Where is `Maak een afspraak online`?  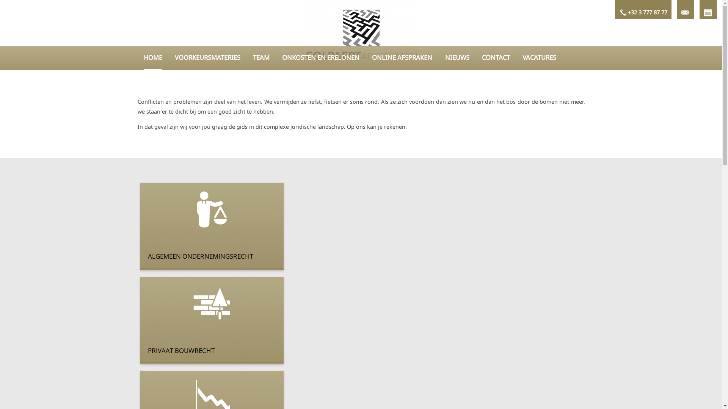 Maak een afspraak online is located at coordinates (708, 9).